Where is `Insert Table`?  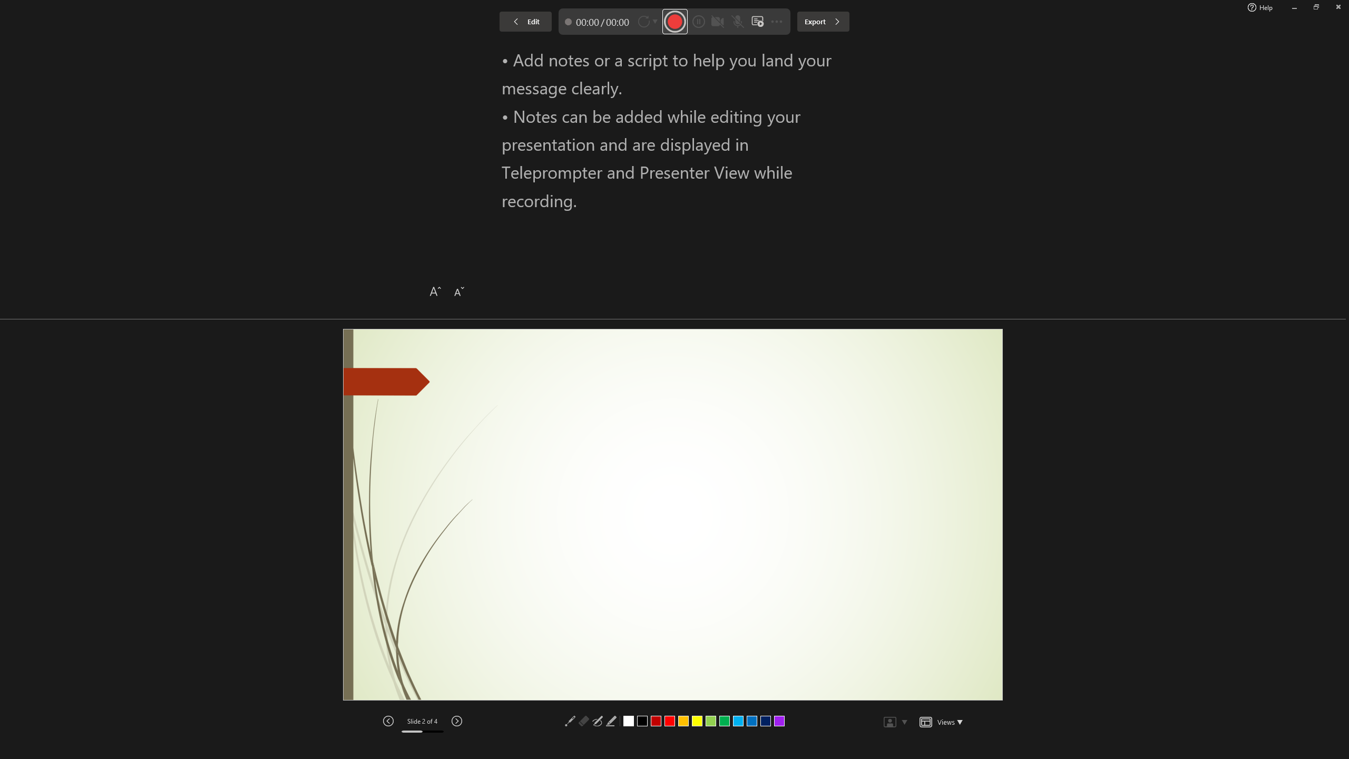
Insert Table is located at coordinates (876, 447).